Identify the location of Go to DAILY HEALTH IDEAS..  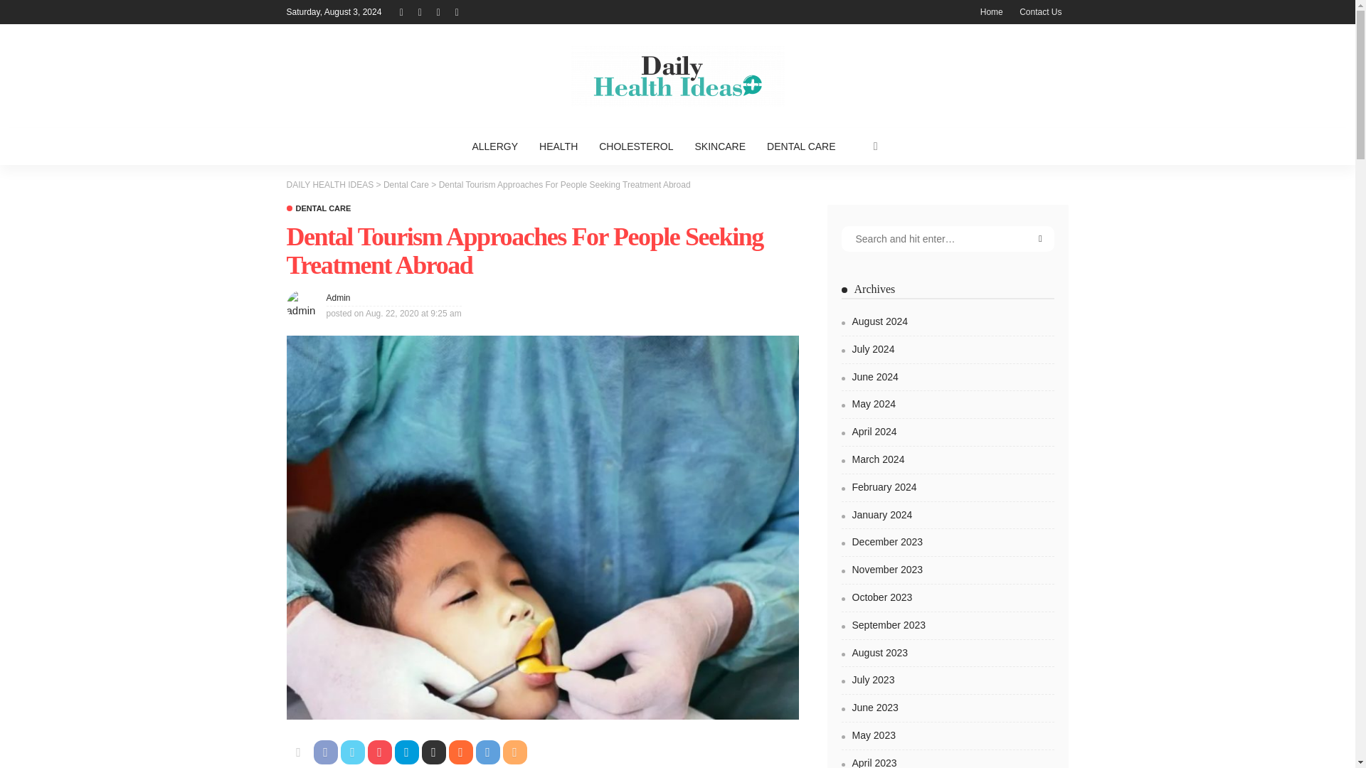
(329, 184).